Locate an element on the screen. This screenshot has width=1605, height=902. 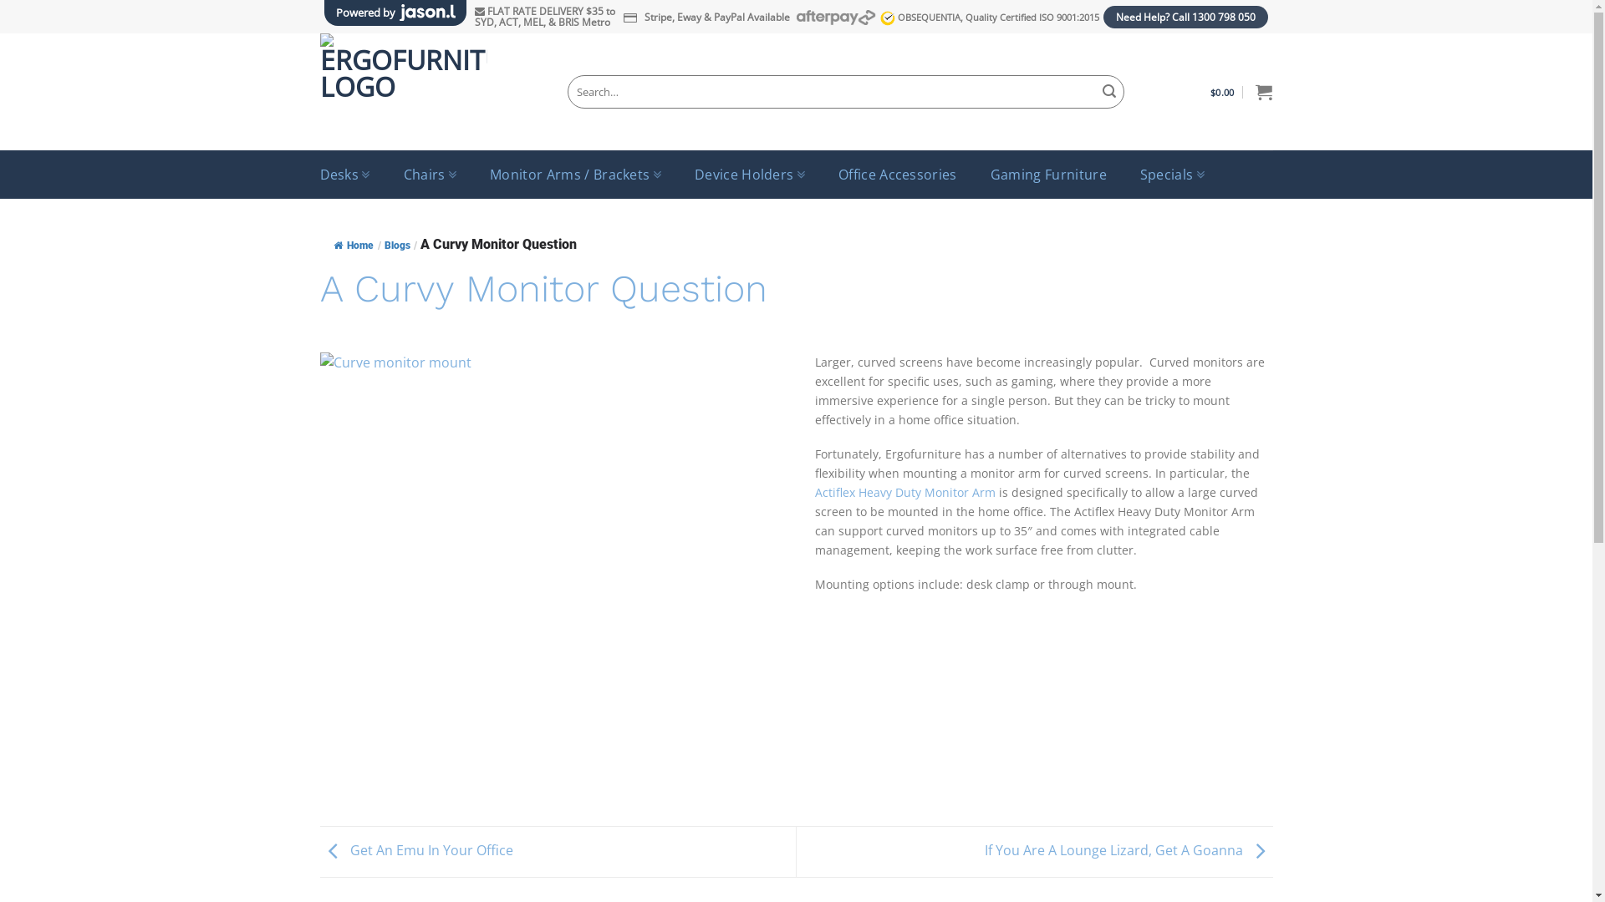
Blogs is located at coordinates (398, 246).